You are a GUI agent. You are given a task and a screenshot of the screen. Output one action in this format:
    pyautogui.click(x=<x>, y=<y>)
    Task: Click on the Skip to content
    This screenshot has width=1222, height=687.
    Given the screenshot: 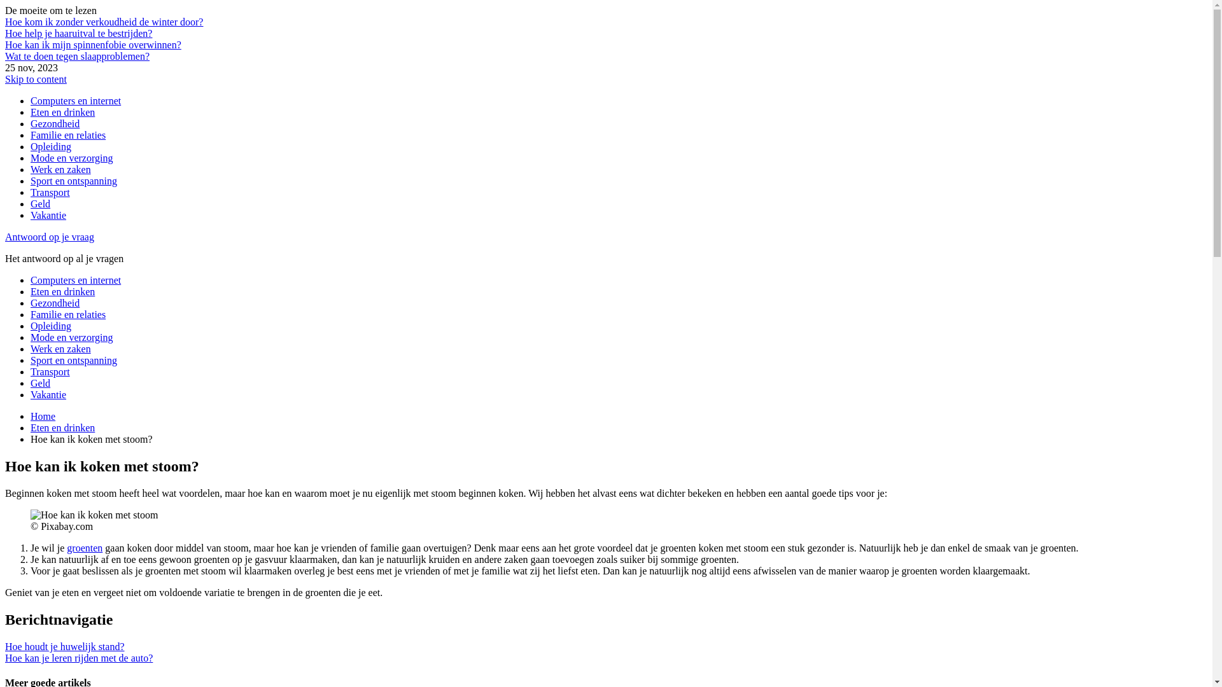 What is the action you would take?
    pyautogui.click(x=36, y=79)
    